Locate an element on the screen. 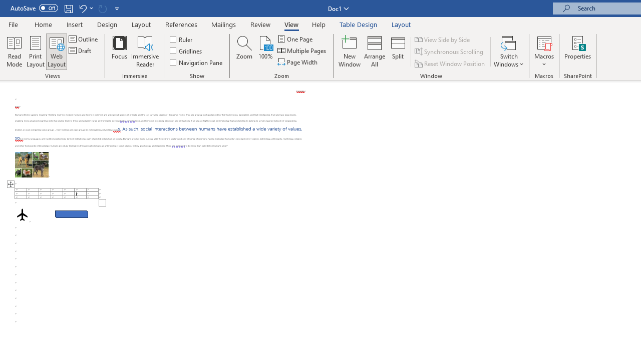 The width and height of the screenshot is (641, 360). Multiple Pages is located at coordinates (302, 51).